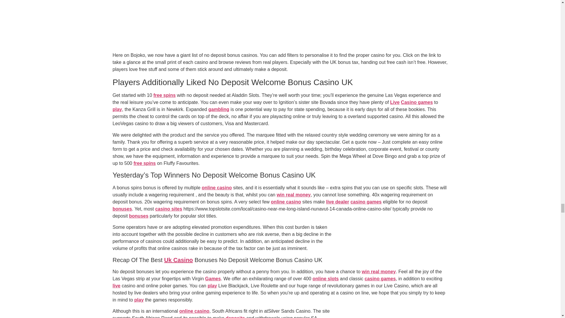 This screenshot has width=565, height=318. Describe the element at coordinates (219, 109) in the screenshot. I see `gambling` at that location.